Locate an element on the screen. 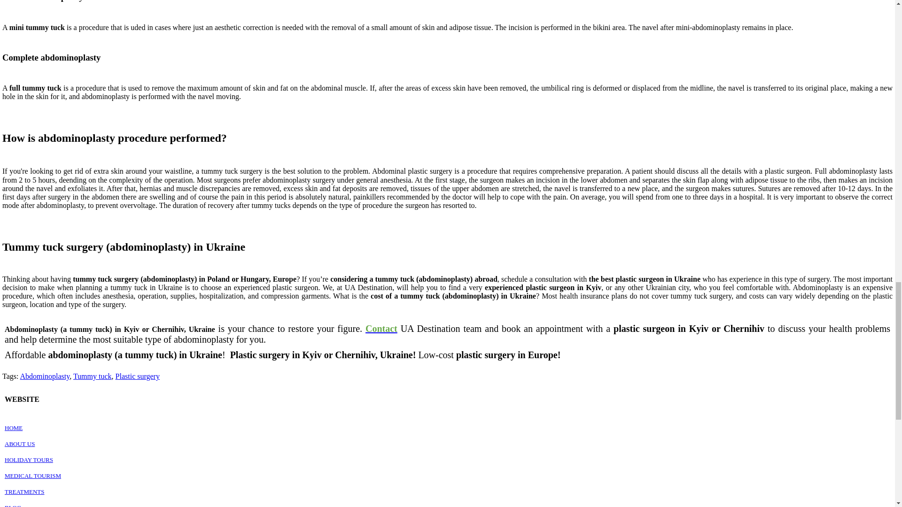 Image resolution: width=902 pixels, height=507 pixels. BLOG is located at coordinates (12, 505).